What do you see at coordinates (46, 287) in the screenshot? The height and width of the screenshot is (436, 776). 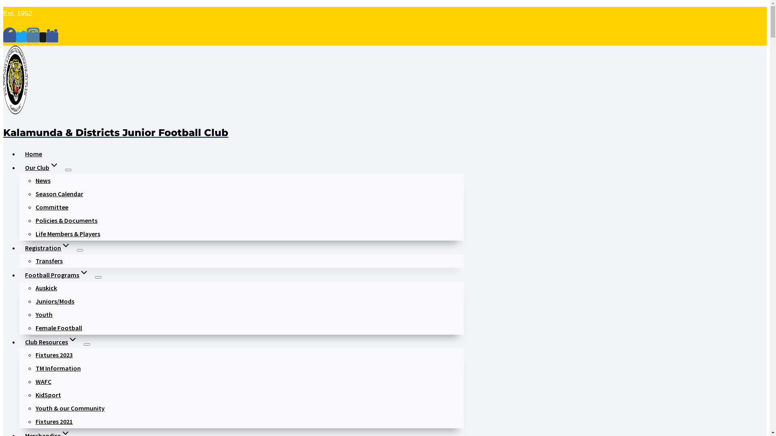 I see `Auskick` at bounding box center [46, 287].